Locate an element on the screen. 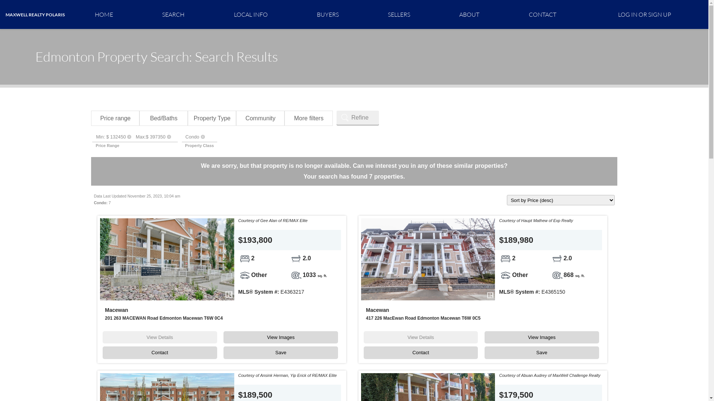 The image size is (714, 401). View Images is located at coordinates (542, 338).